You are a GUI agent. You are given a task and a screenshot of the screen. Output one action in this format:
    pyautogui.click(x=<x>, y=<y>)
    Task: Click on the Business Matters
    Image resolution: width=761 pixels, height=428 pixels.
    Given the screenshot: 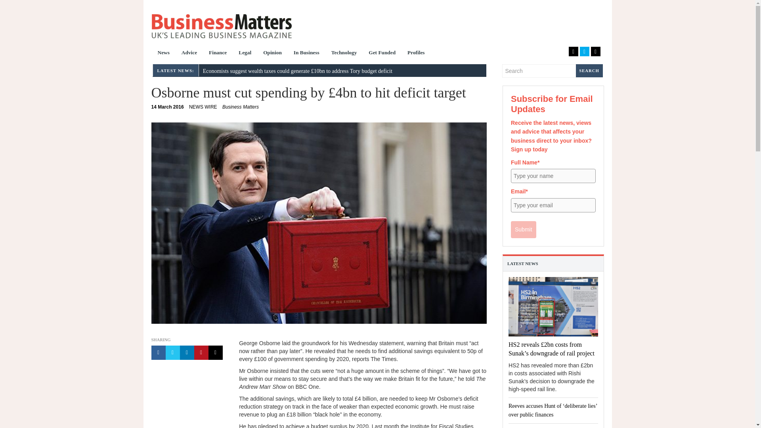 What is the action you would take?
    pyautogui.click(x=306, y=53)
    